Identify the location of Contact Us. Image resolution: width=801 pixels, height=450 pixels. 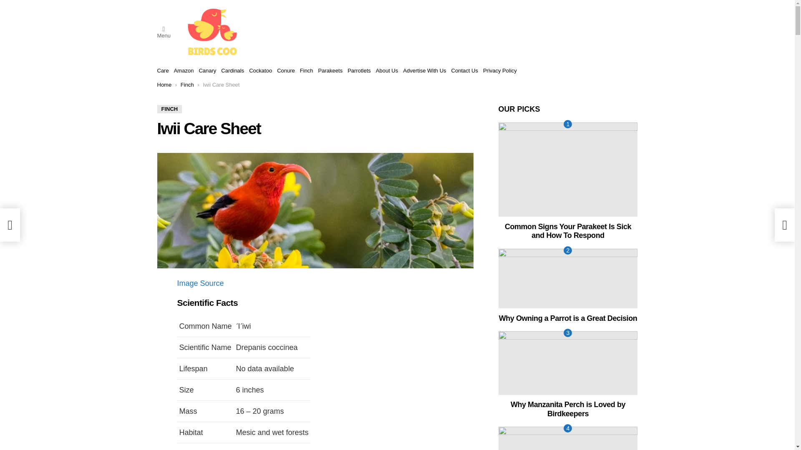
(465, 71).